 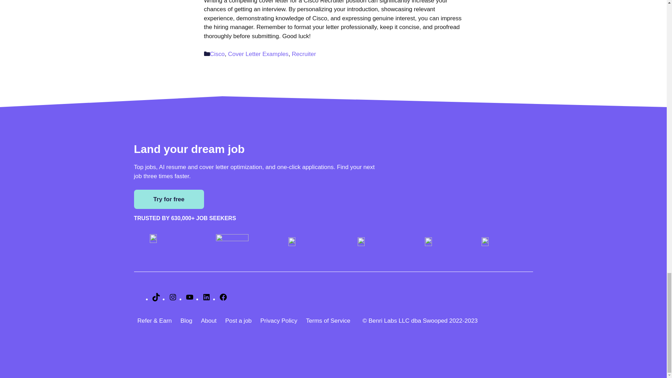 I want to click on About, so click(x=209, y=324).